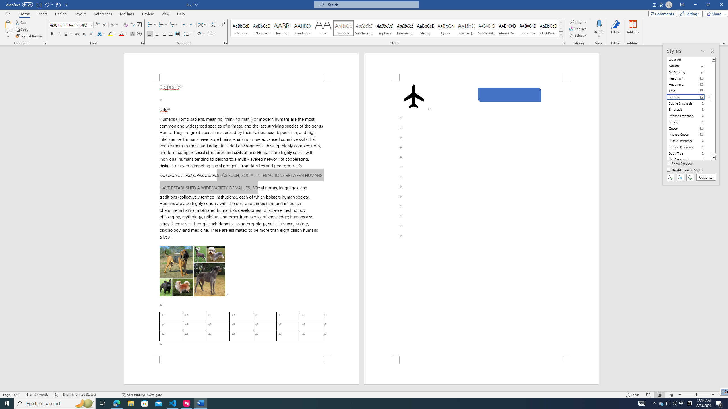 The height and width of the screenshot is (409, 728). What do you see at coordinates (19, 5) in the screenshot?
I see `AutoSave` at bounding box center [19, 5].